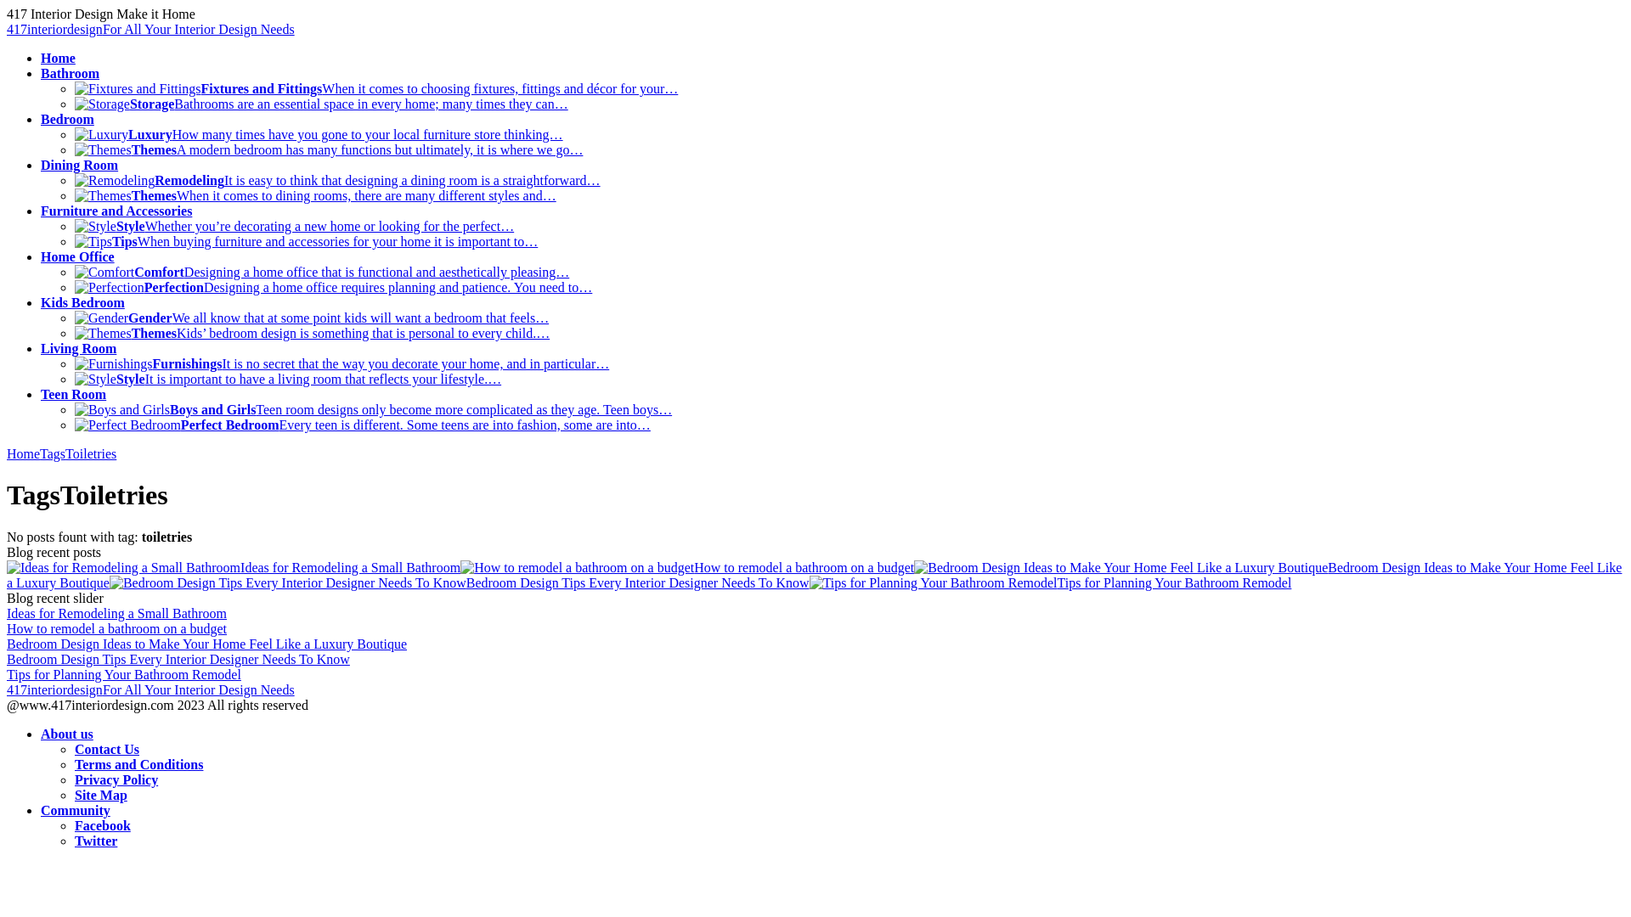 The width and height of the screenshot is (1631, 917). Describe the element at coordinates (101, 795) in the screenshot. I see `Site Map` at that location.